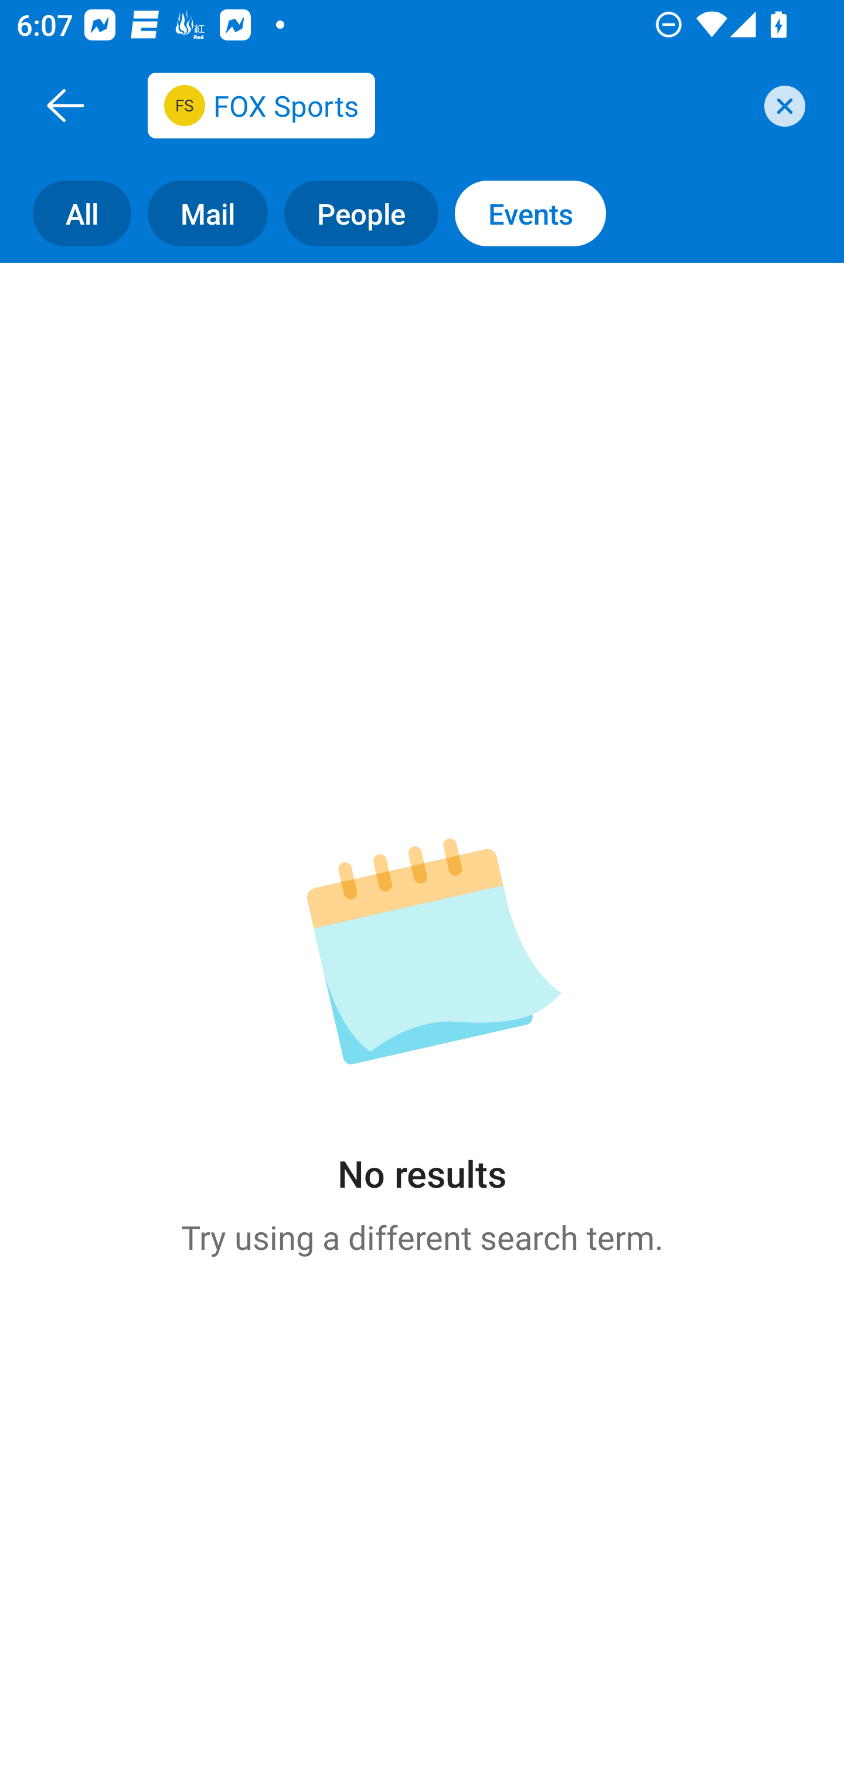 Image resolution: width=844 pixels, height=1783 pixels. Describe the element at coordinates (65, 105) in the screenshot. I see `Back` at that location.